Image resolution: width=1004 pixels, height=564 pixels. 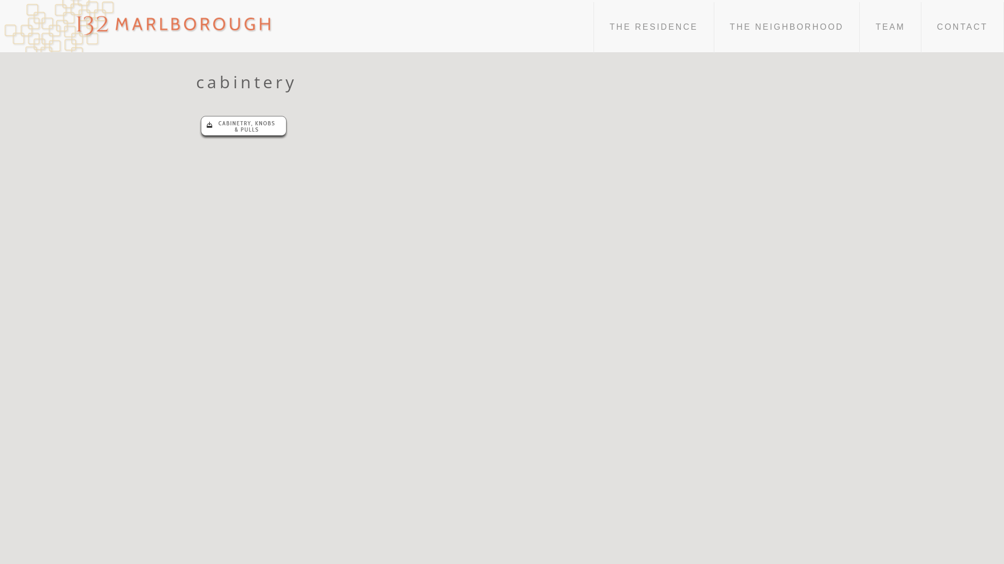 What do you see at coordinates (788, 28) in the screenshot?
I see `THE NEIGHBORHOOD` at bounding box center [788, 28].